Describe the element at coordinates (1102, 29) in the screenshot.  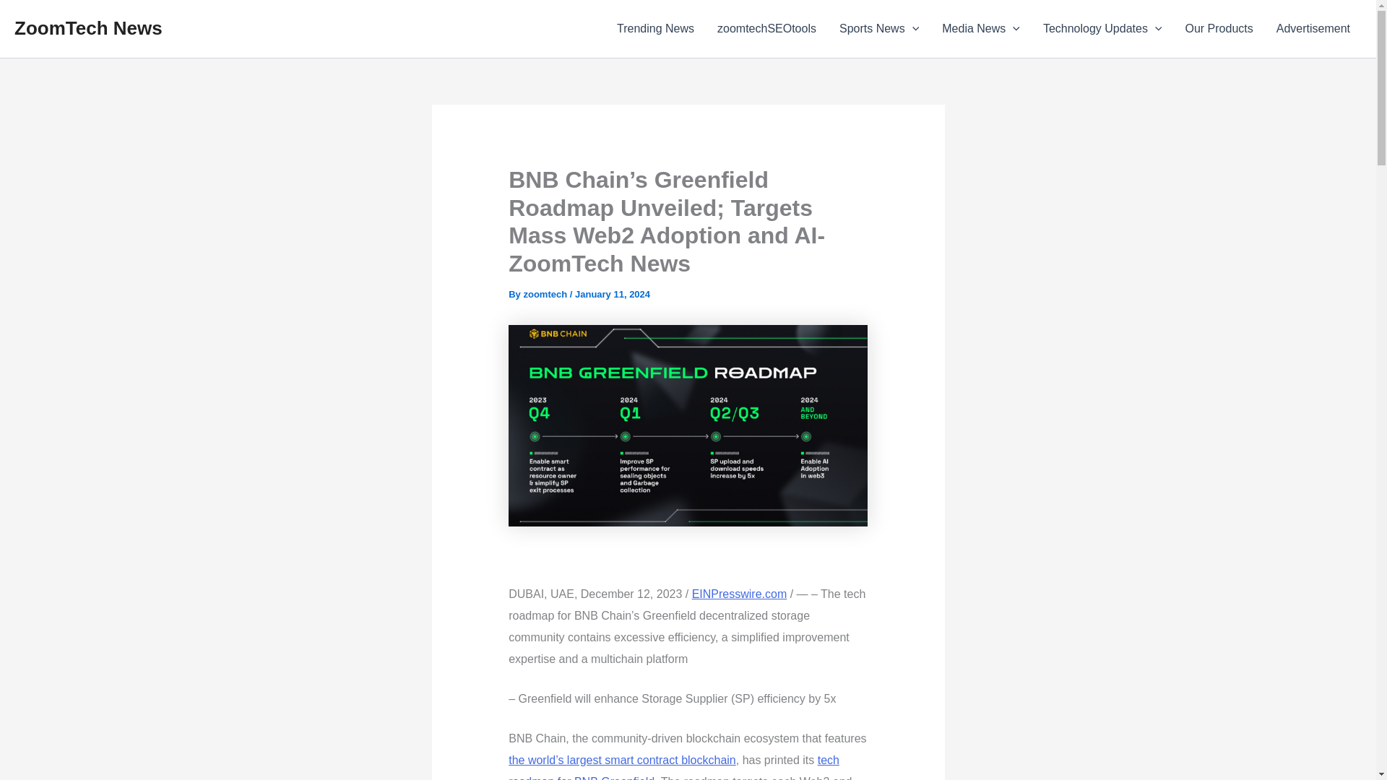
I see `Technology Updates` at that location.